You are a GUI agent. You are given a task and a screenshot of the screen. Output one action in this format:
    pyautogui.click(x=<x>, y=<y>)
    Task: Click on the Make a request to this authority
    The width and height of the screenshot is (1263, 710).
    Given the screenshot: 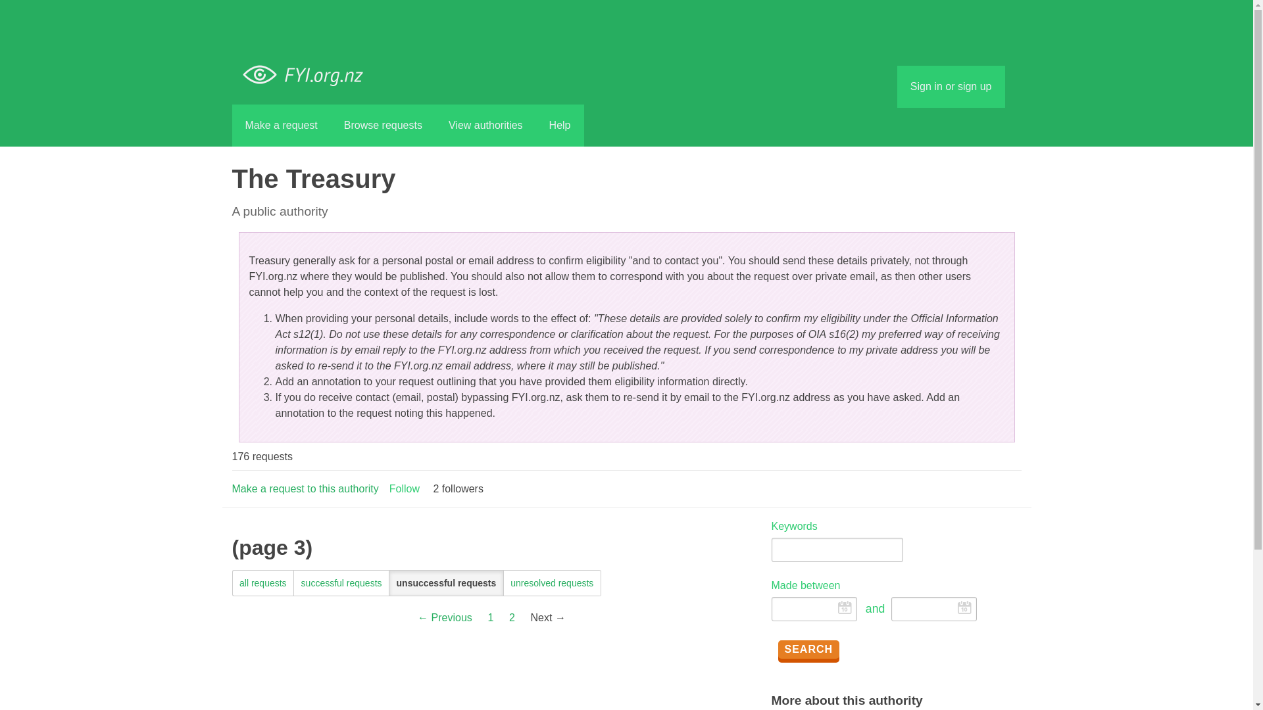 What is the action you would take?
    pyautogui.click(x=304, y=488)
    